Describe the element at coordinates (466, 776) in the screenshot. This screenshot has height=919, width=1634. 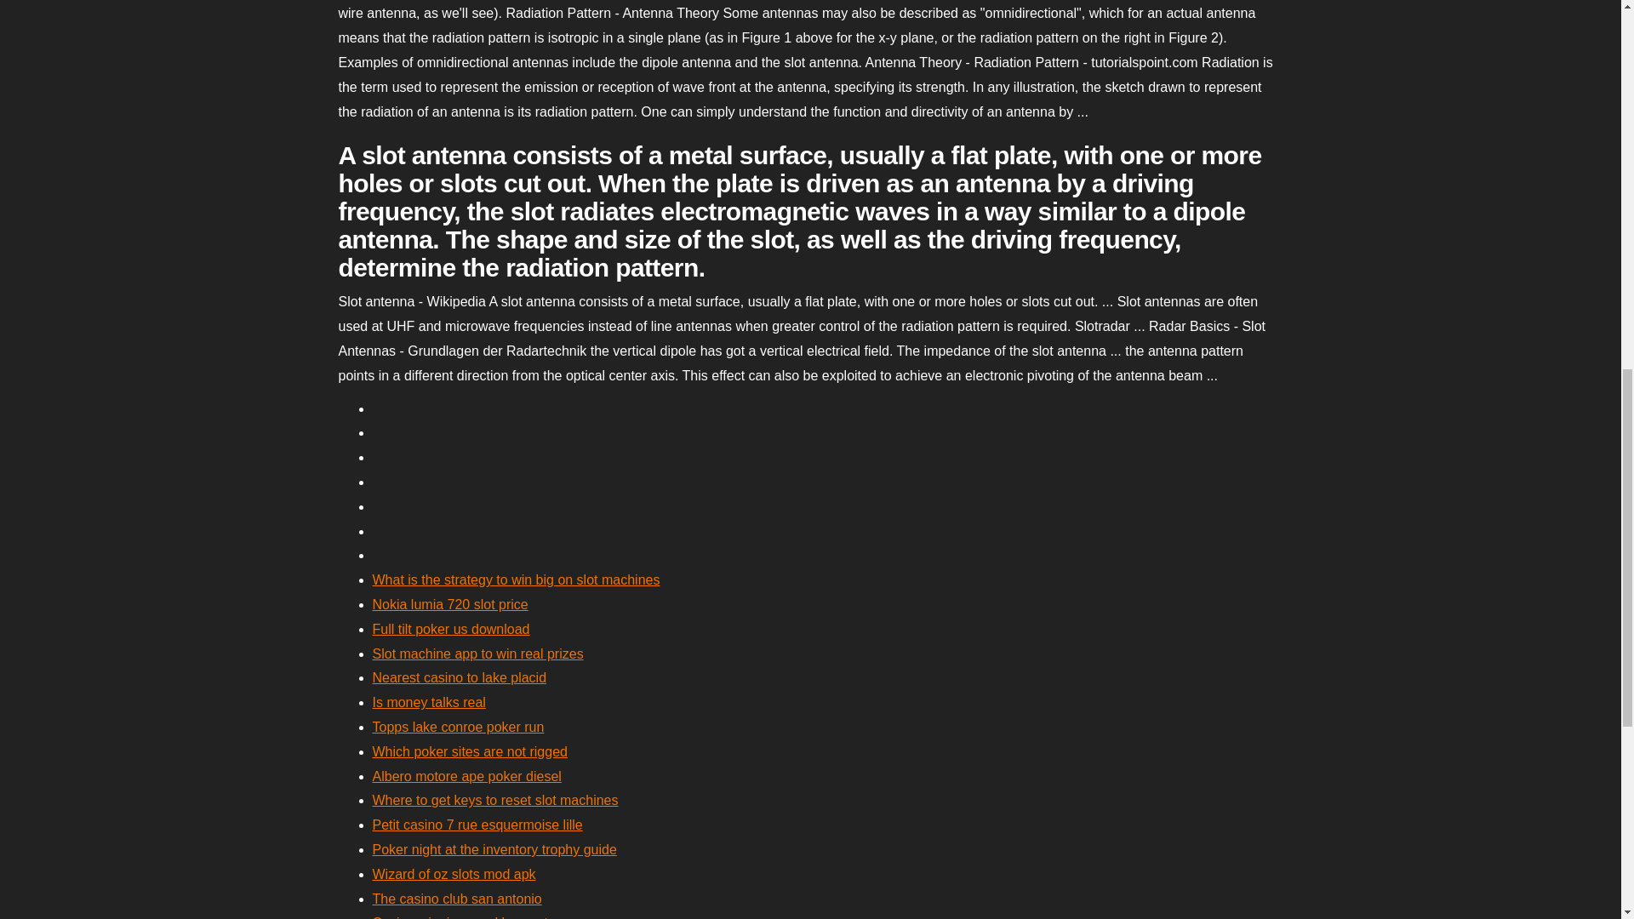
I see `Albero motore ape poker diesel` at that location.